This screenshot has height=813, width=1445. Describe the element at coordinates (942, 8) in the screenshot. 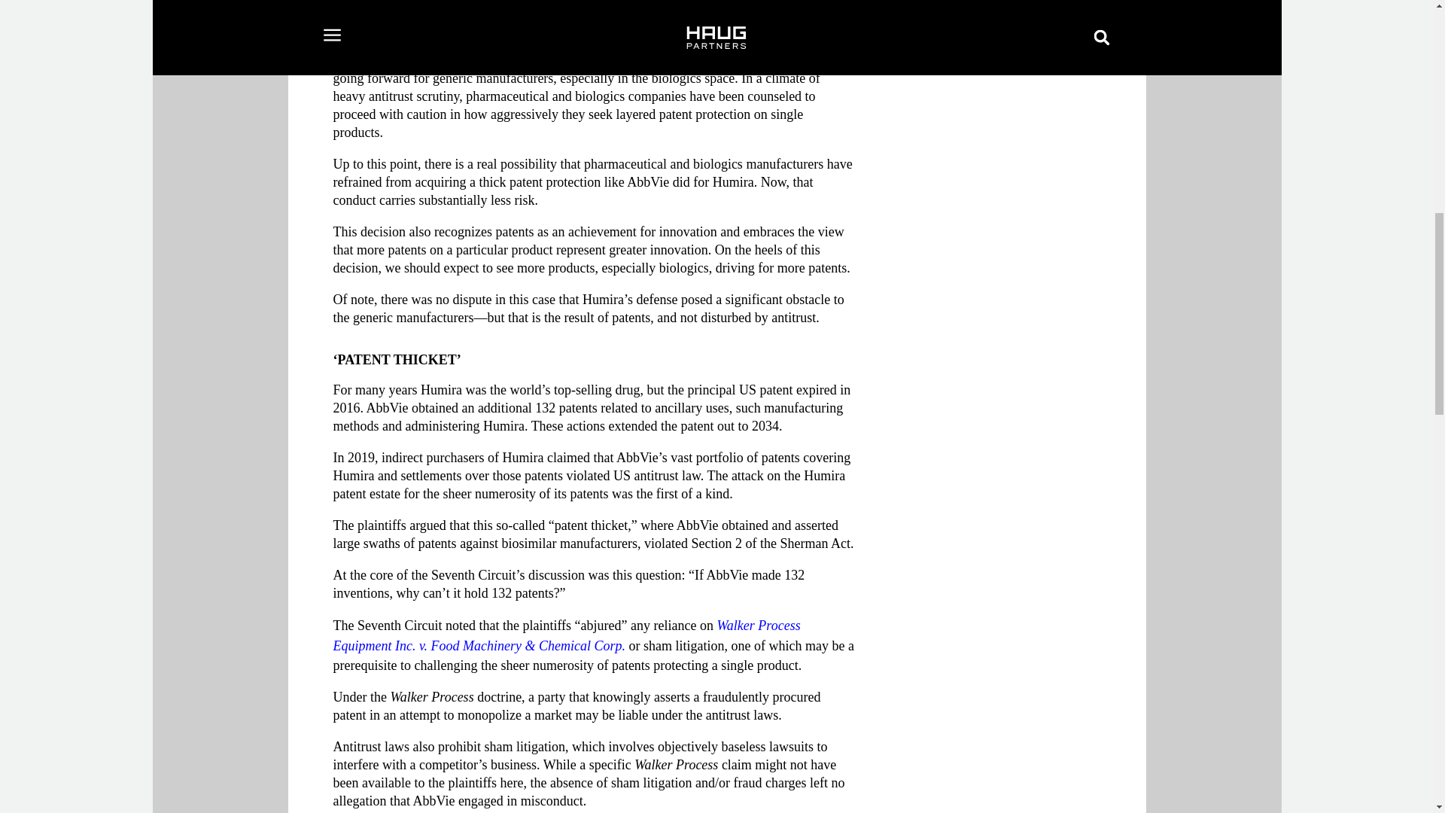

I see `DAVID SHOTLANDER,` at that location.